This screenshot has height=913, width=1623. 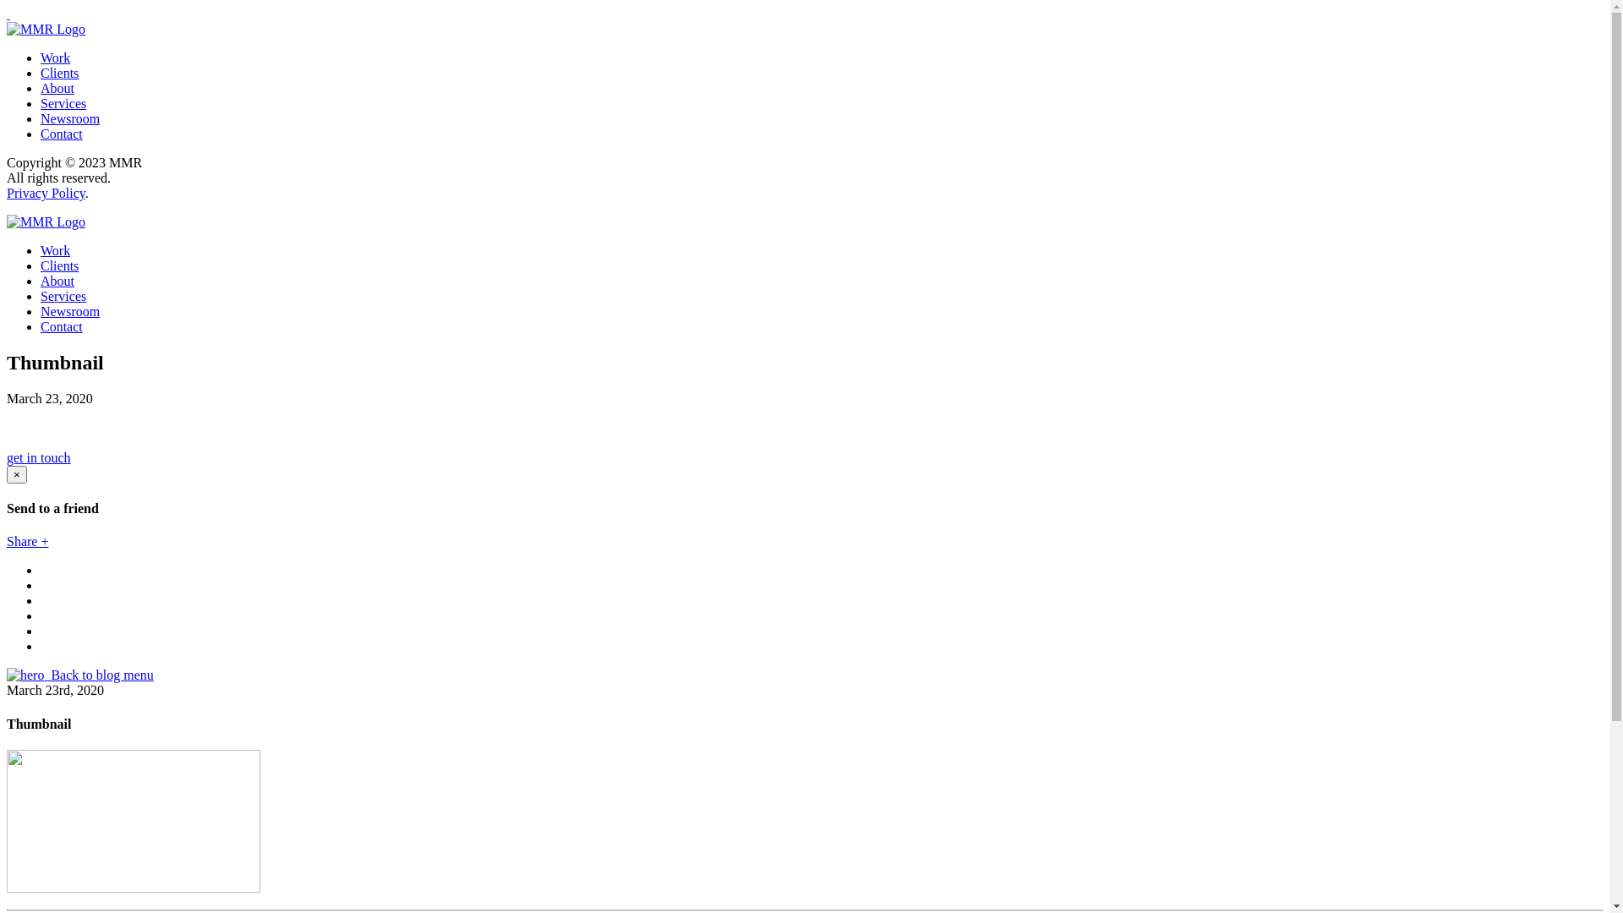 What do you see at coordinates (62, 134) in the screenshot?
I see `Contact` at bounding box center [62, 134].